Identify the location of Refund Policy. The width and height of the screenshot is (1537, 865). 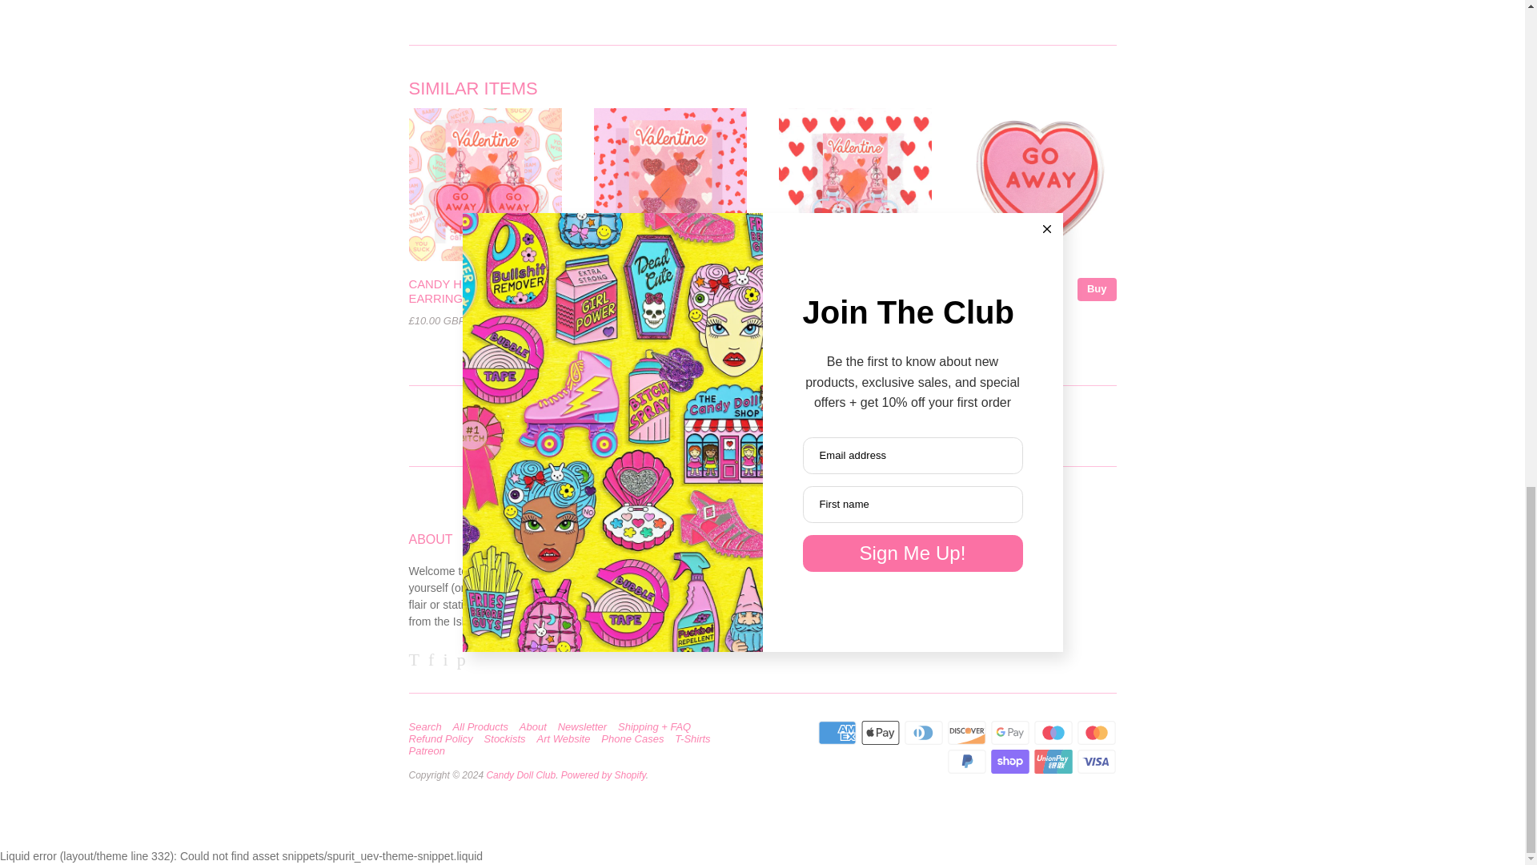
(443, 738).